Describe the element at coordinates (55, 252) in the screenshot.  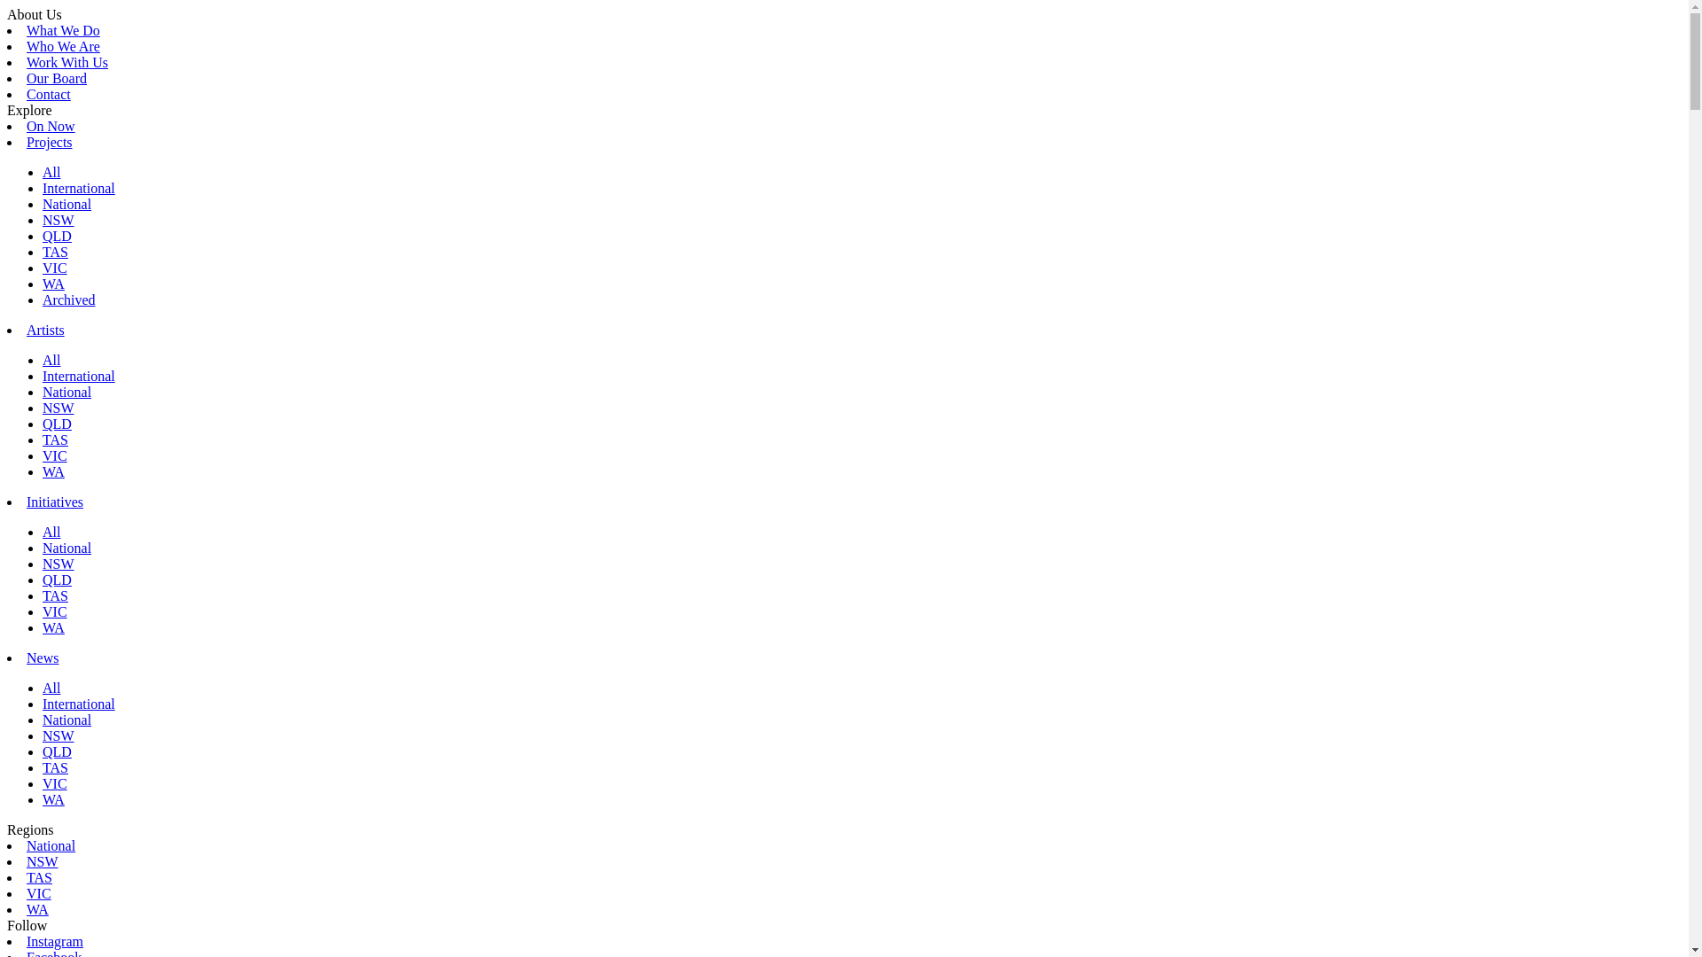
I see `TAS` at that location.